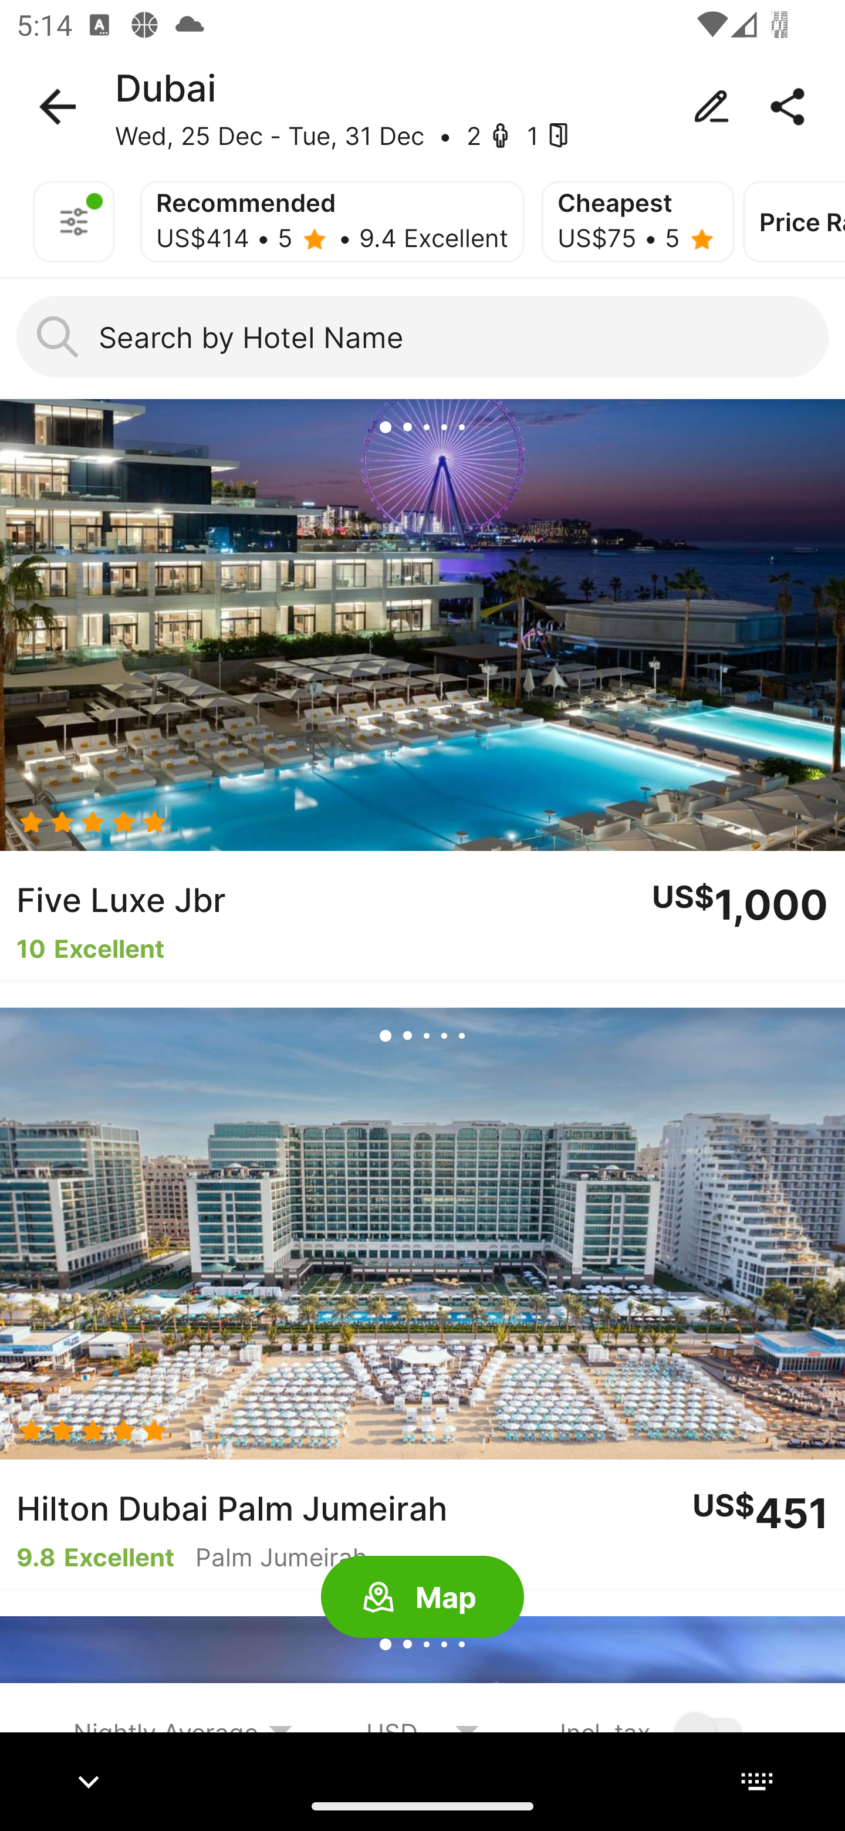 The height and width of the screenshot is (1831, 845). Describe the element at coordinates (422, 107) in the screenshot. I see `Dubai Wed, 25 Dec - Tue, 31 Dec  •  2 -  1 -` at that location.